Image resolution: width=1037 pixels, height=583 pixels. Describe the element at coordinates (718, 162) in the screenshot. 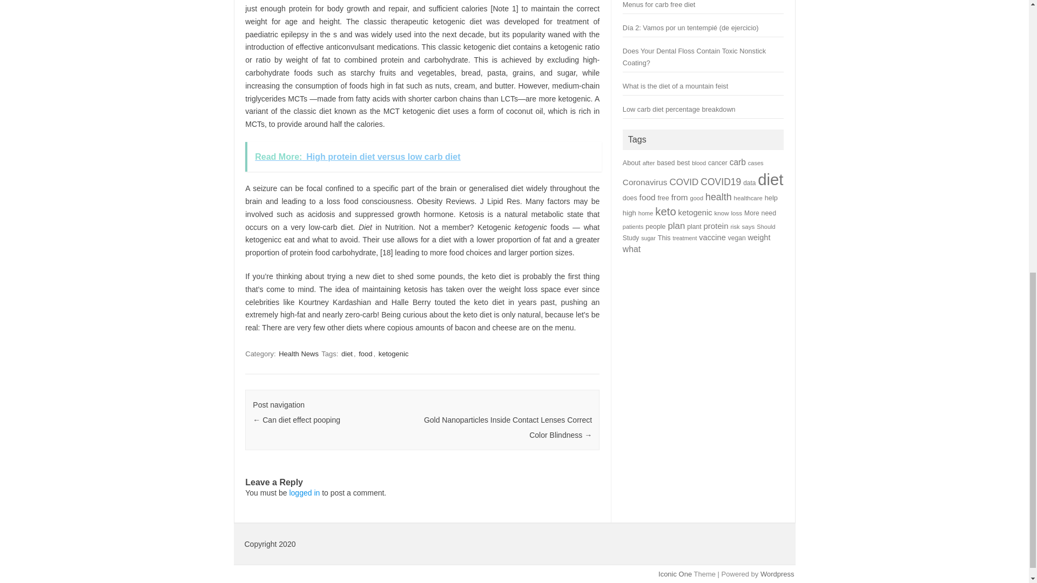

I see `cancer` at that location.